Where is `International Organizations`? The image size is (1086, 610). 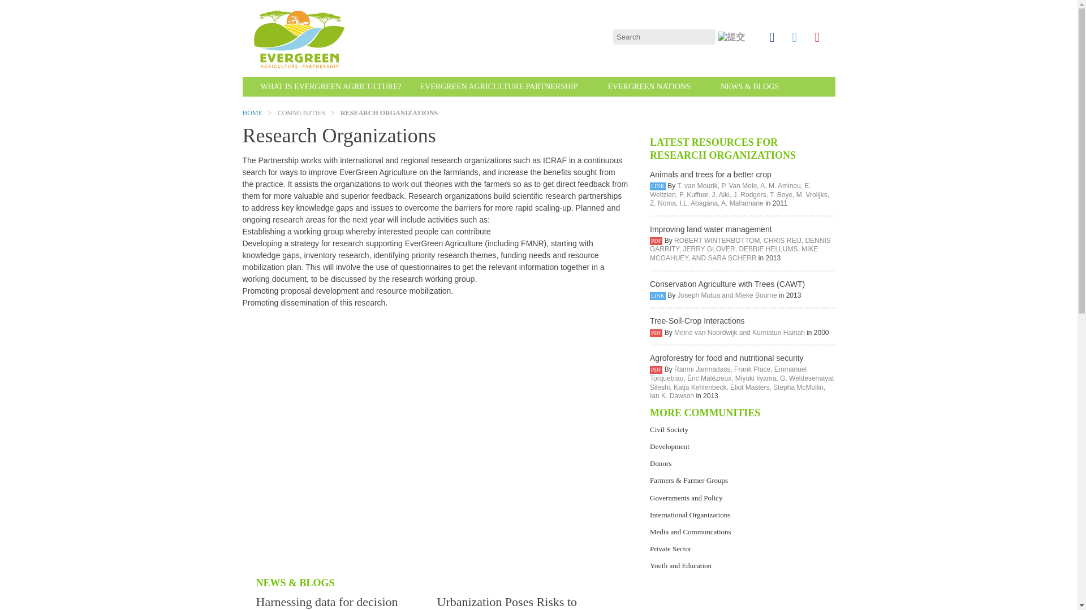 International Organizations is located at coordinates (689, 515).